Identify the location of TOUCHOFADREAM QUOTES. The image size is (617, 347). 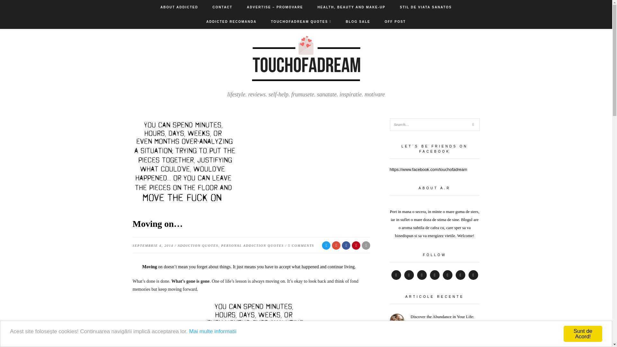
(301, 22).